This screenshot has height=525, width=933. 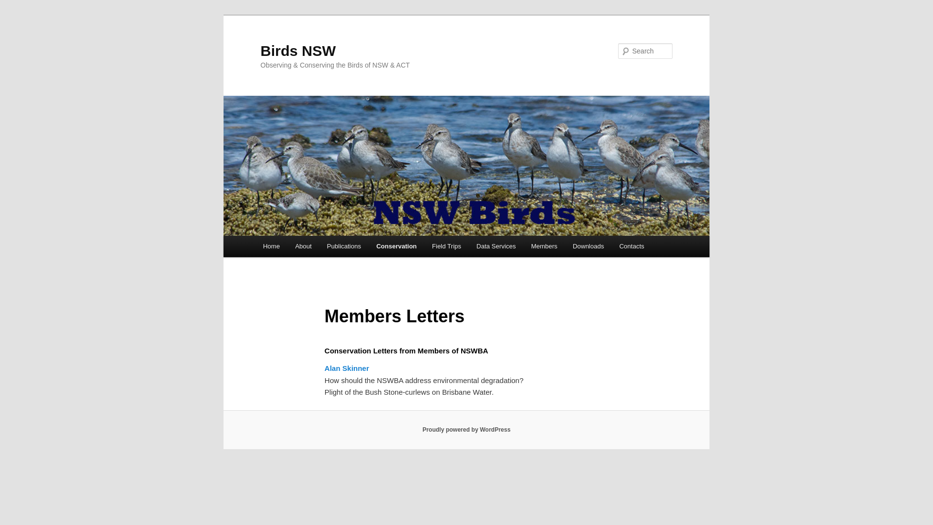 What do you see at coordinates (496, 246) in the screenshot?
I see `Data Services` at bounding box center [496, 246].